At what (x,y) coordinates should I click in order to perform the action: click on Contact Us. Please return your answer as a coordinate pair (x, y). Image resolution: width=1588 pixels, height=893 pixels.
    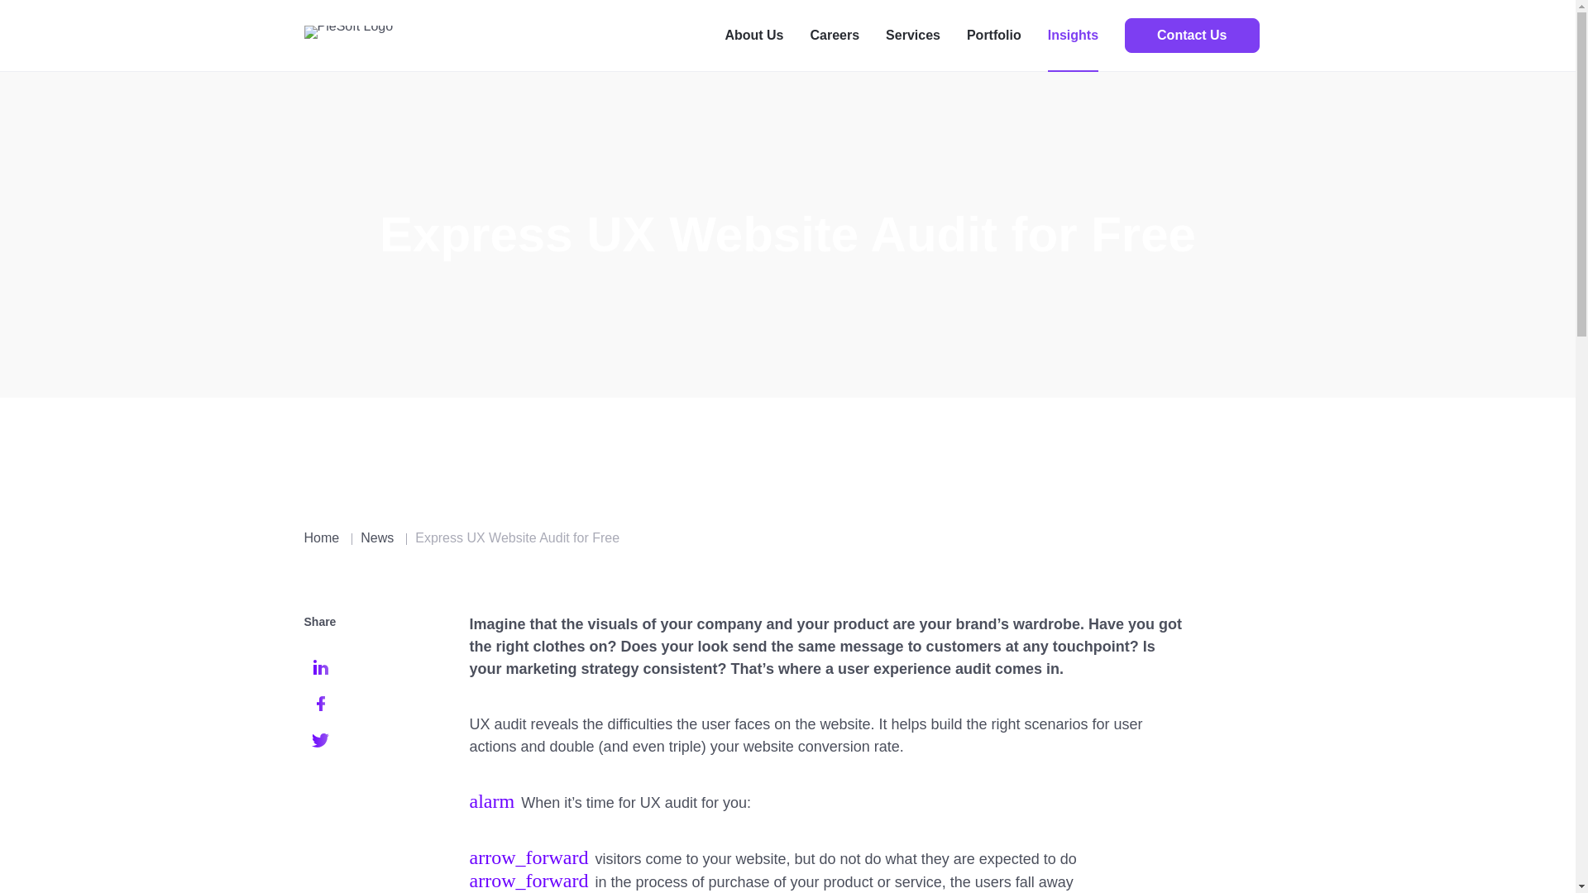
    Looking at the image, I should click on (1191, 35).